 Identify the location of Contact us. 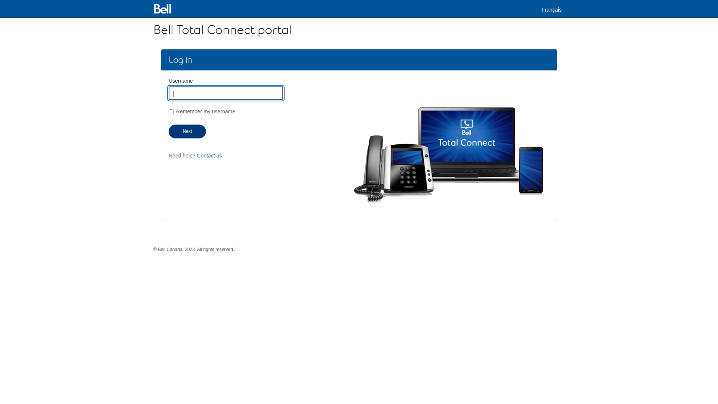
(210, 156).